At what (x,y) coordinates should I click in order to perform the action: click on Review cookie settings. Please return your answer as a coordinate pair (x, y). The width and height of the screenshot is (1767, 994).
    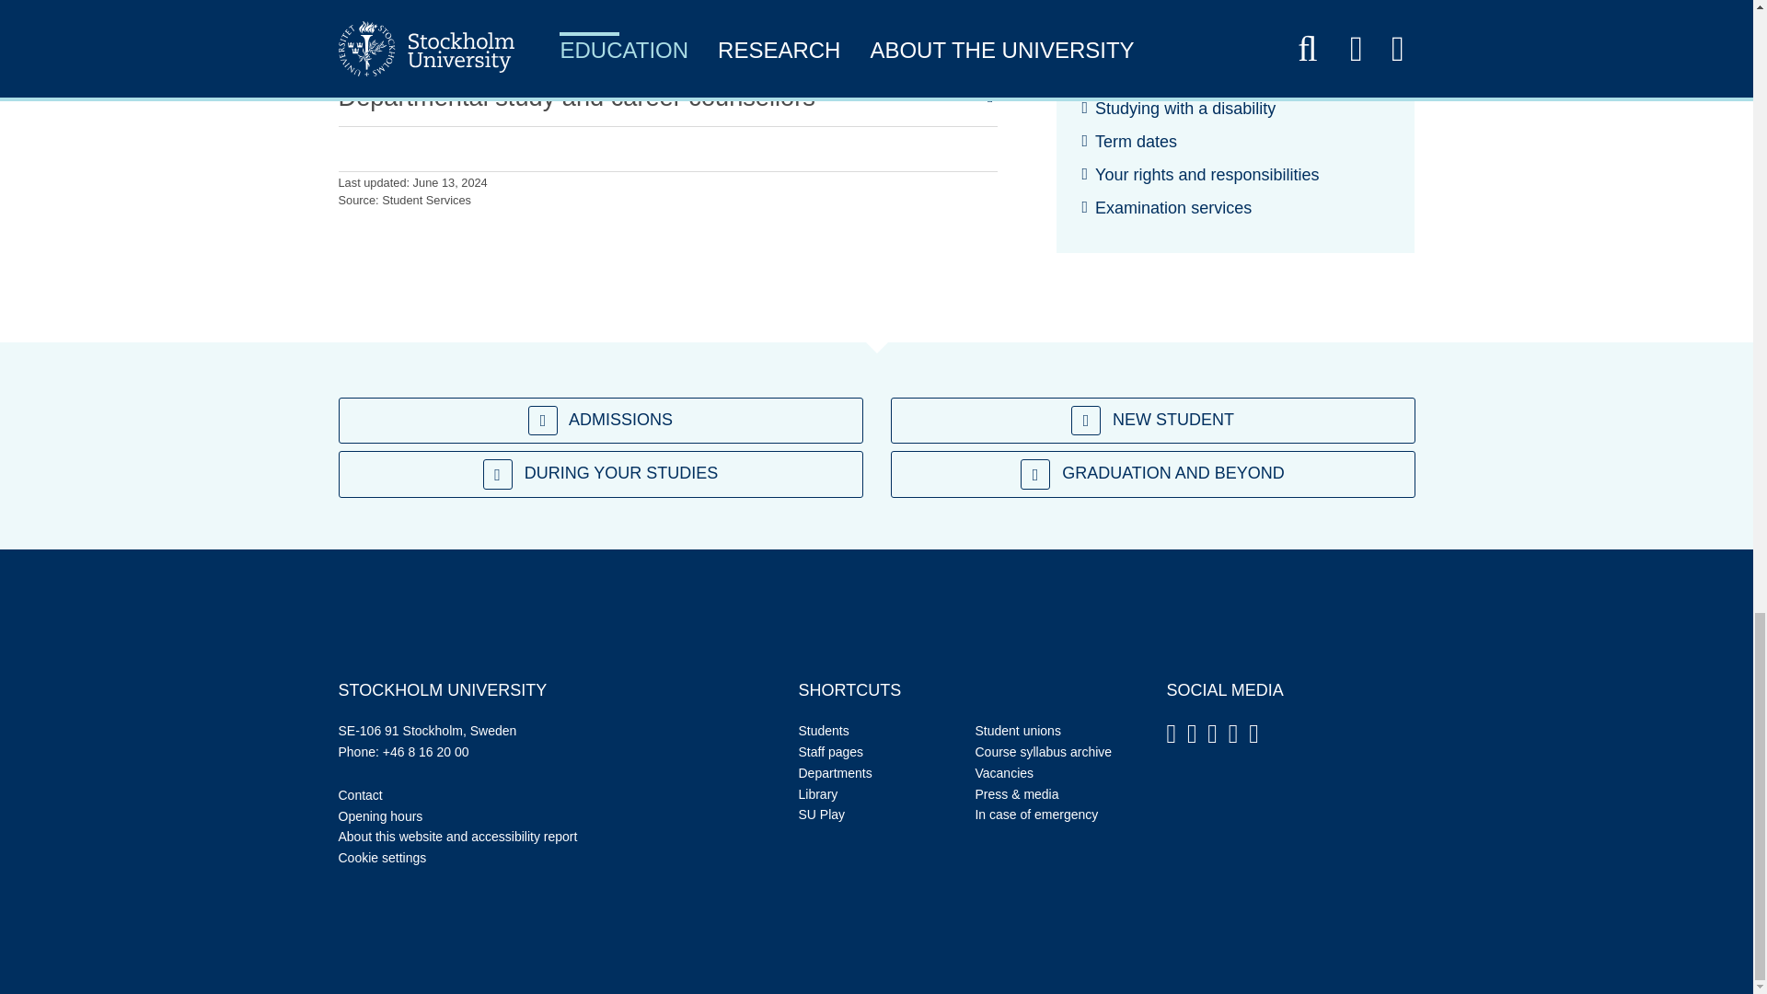
    Looking at the image, I should click on (383, 858).